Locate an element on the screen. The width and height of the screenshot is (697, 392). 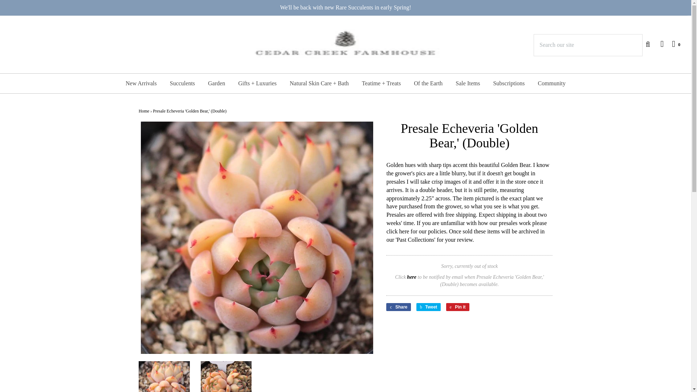
Succulents is located at coordinates (182, 83).